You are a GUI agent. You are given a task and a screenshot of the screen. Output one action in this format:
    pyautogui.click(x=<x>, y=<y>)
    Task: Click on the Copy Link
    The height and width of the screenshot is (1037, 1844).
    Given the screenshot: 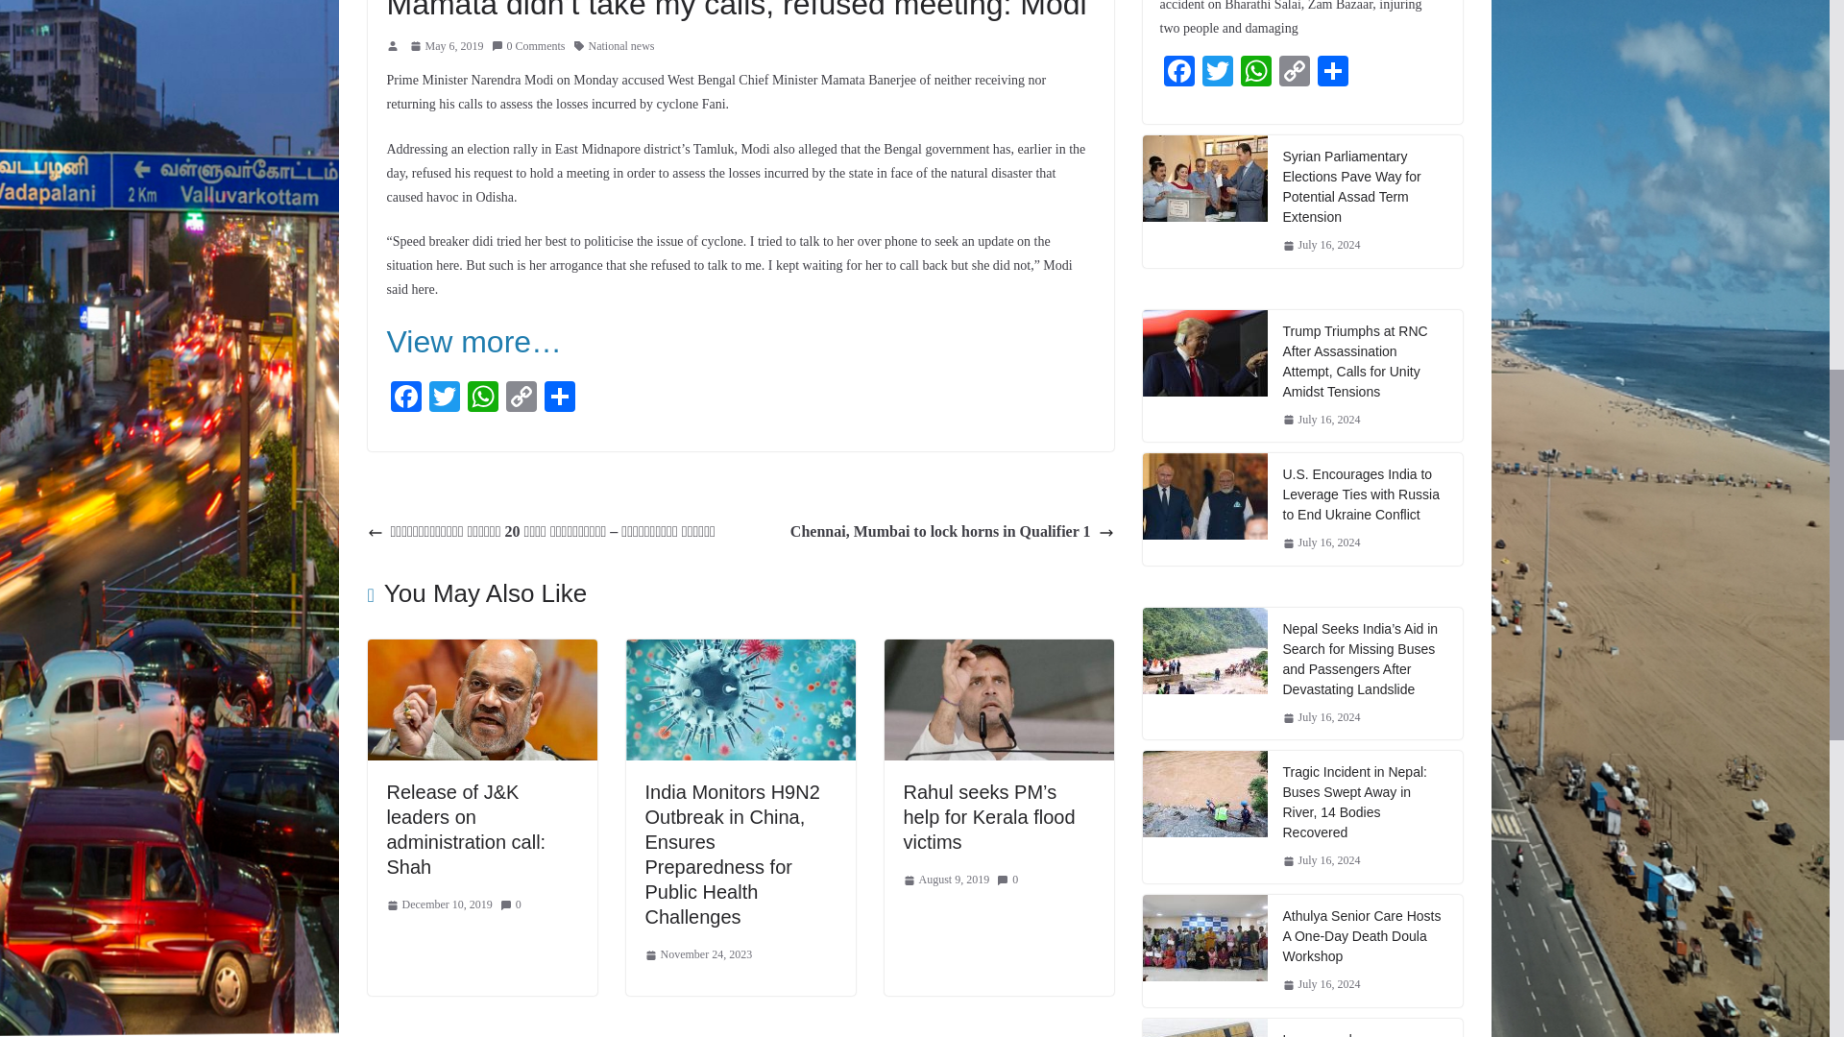 What is the action you would take?
    pyautogui.click(x=521, y=399)
    